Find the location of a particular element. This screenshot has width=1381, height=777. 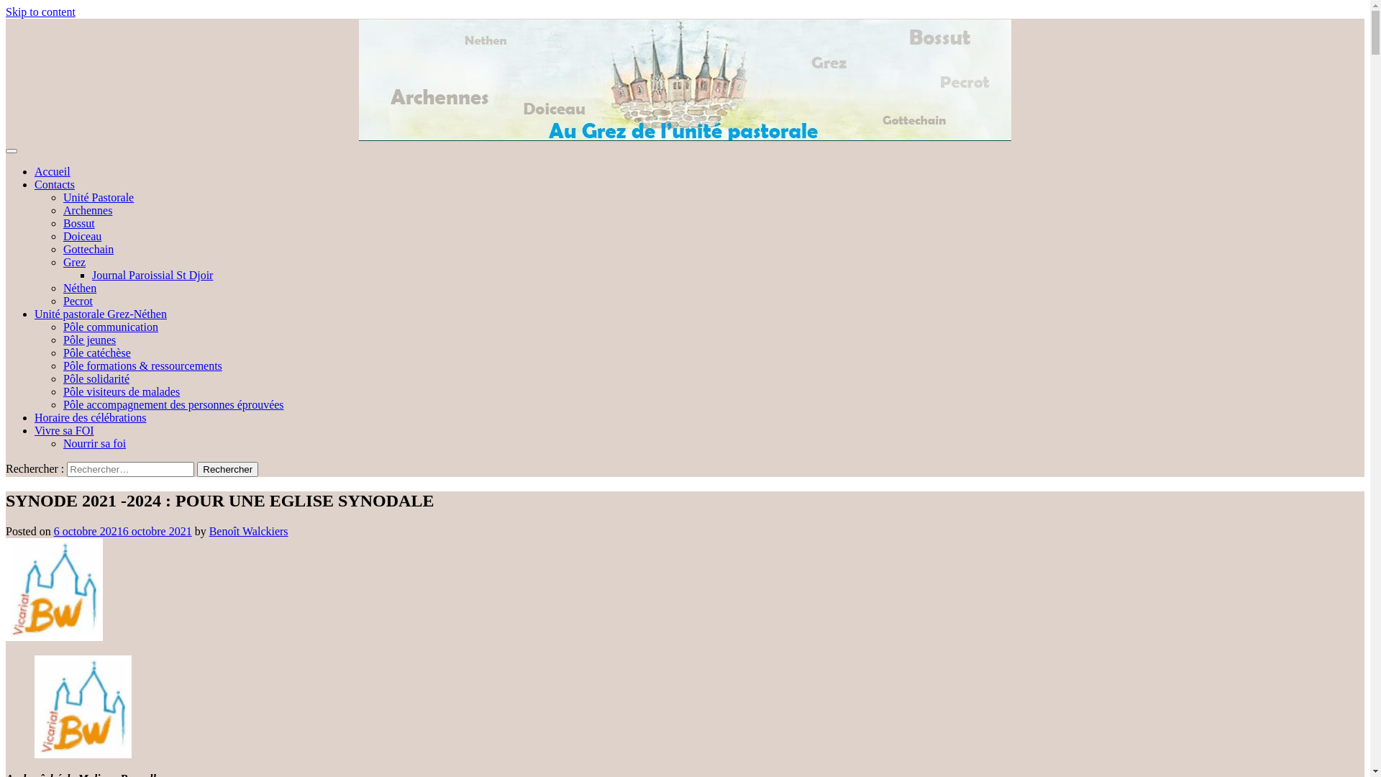

Skip to content is located at coordinates (40, 12).